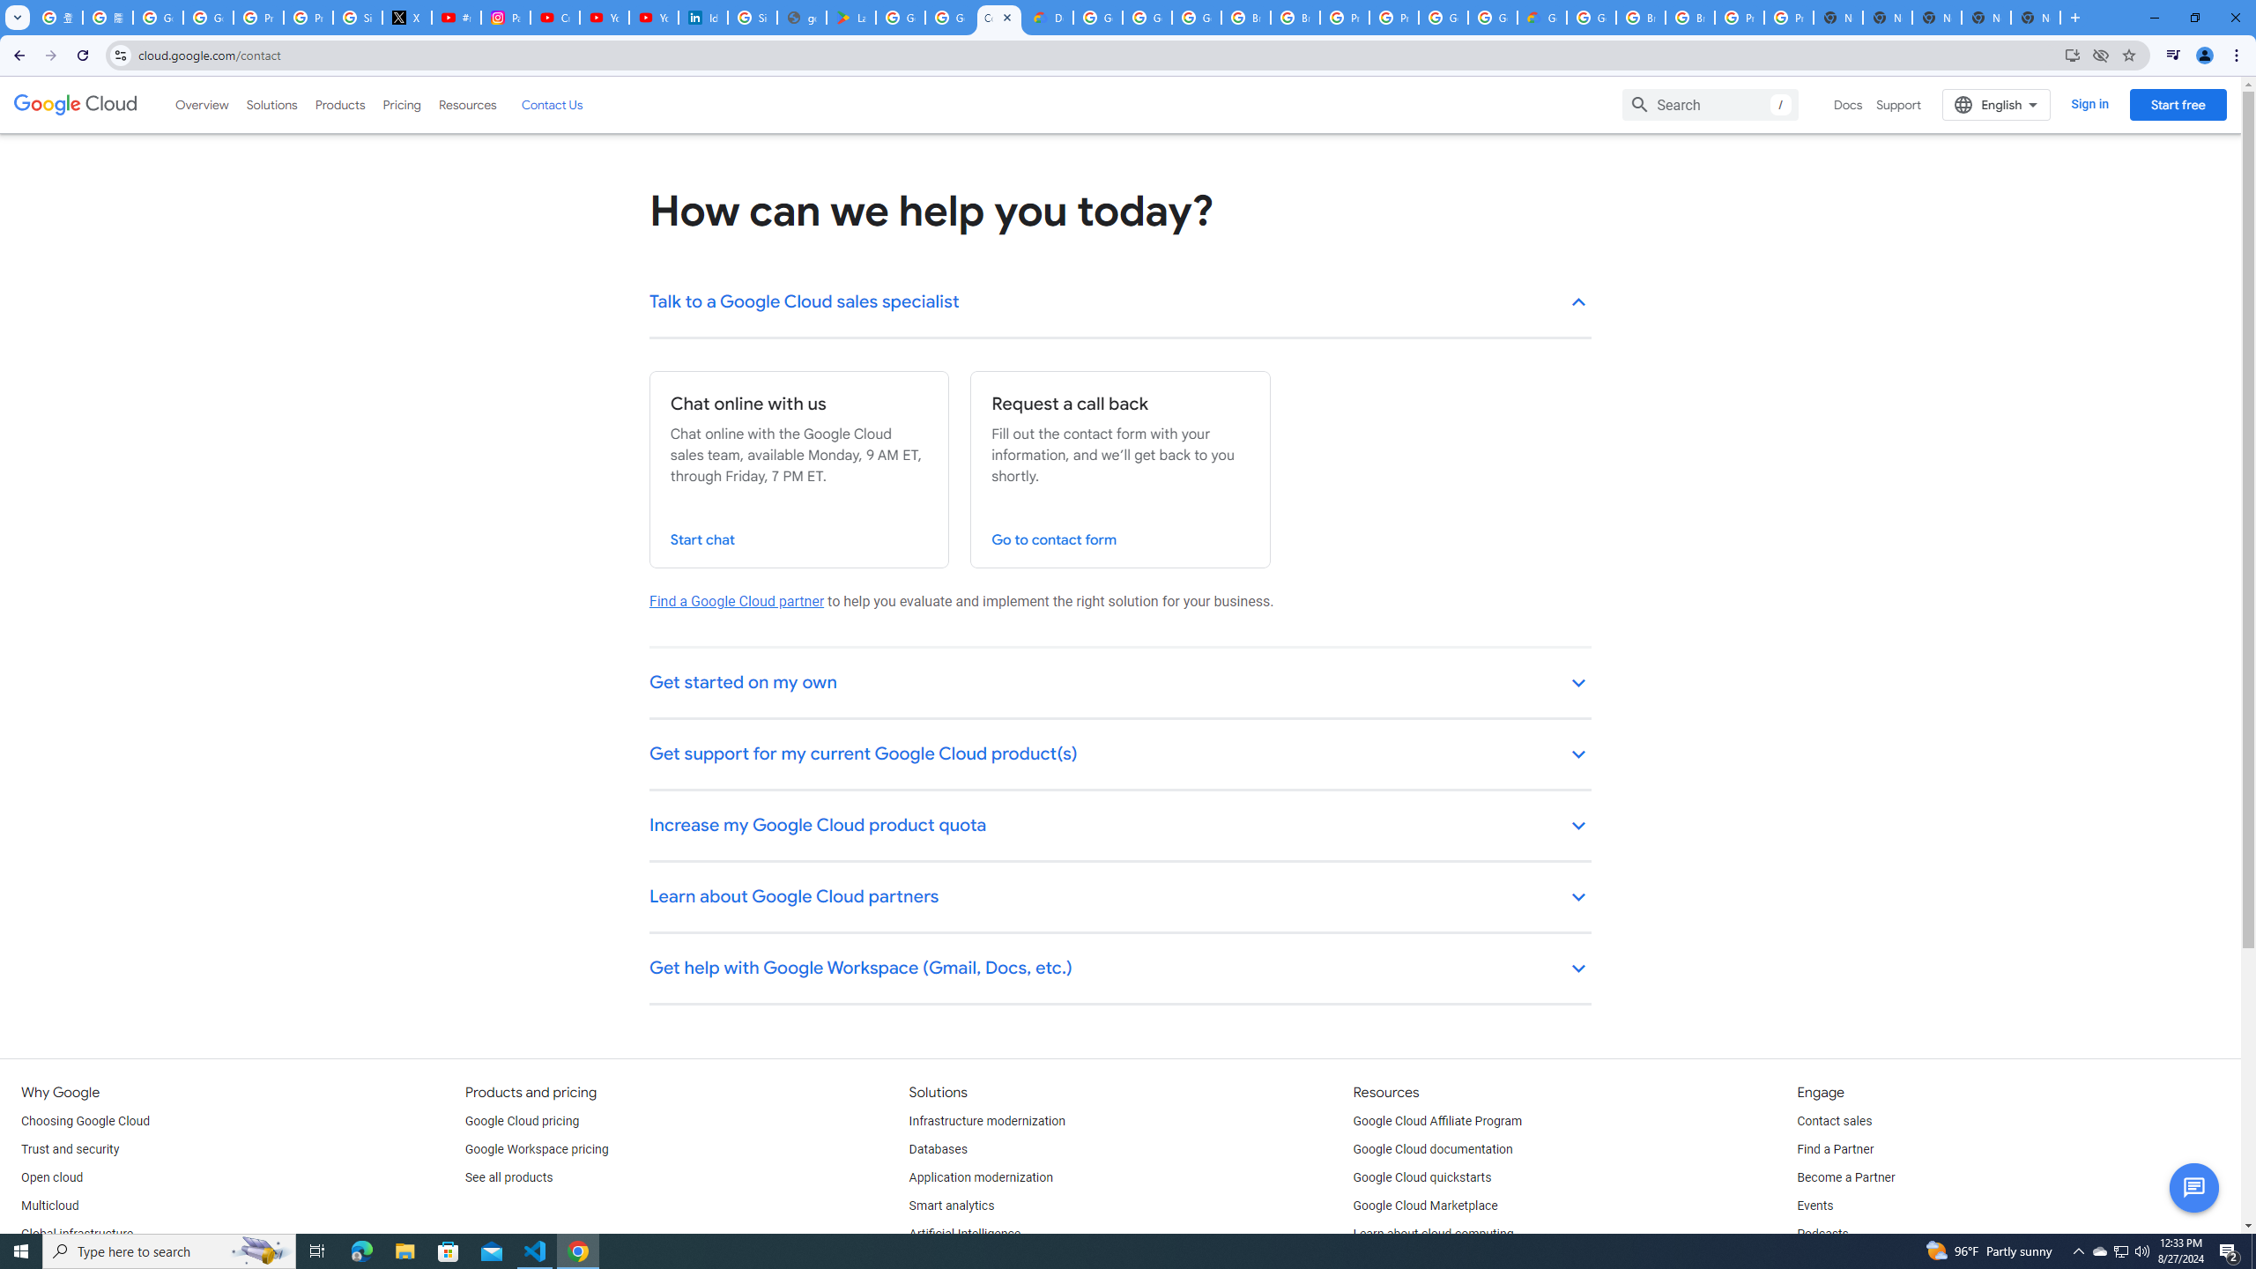  I want to click on Global infrastructure, so click(77, 1234).